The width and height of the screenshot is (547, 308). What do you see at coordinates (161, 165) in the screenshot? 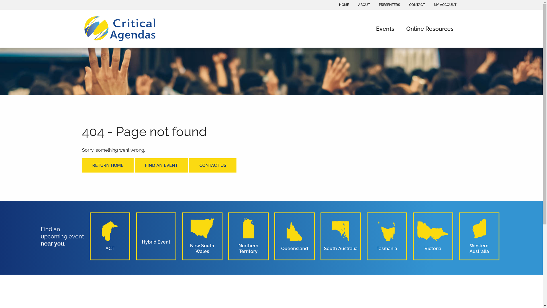
I see `FIND AN EVENT` at bounding box center [161, 165].